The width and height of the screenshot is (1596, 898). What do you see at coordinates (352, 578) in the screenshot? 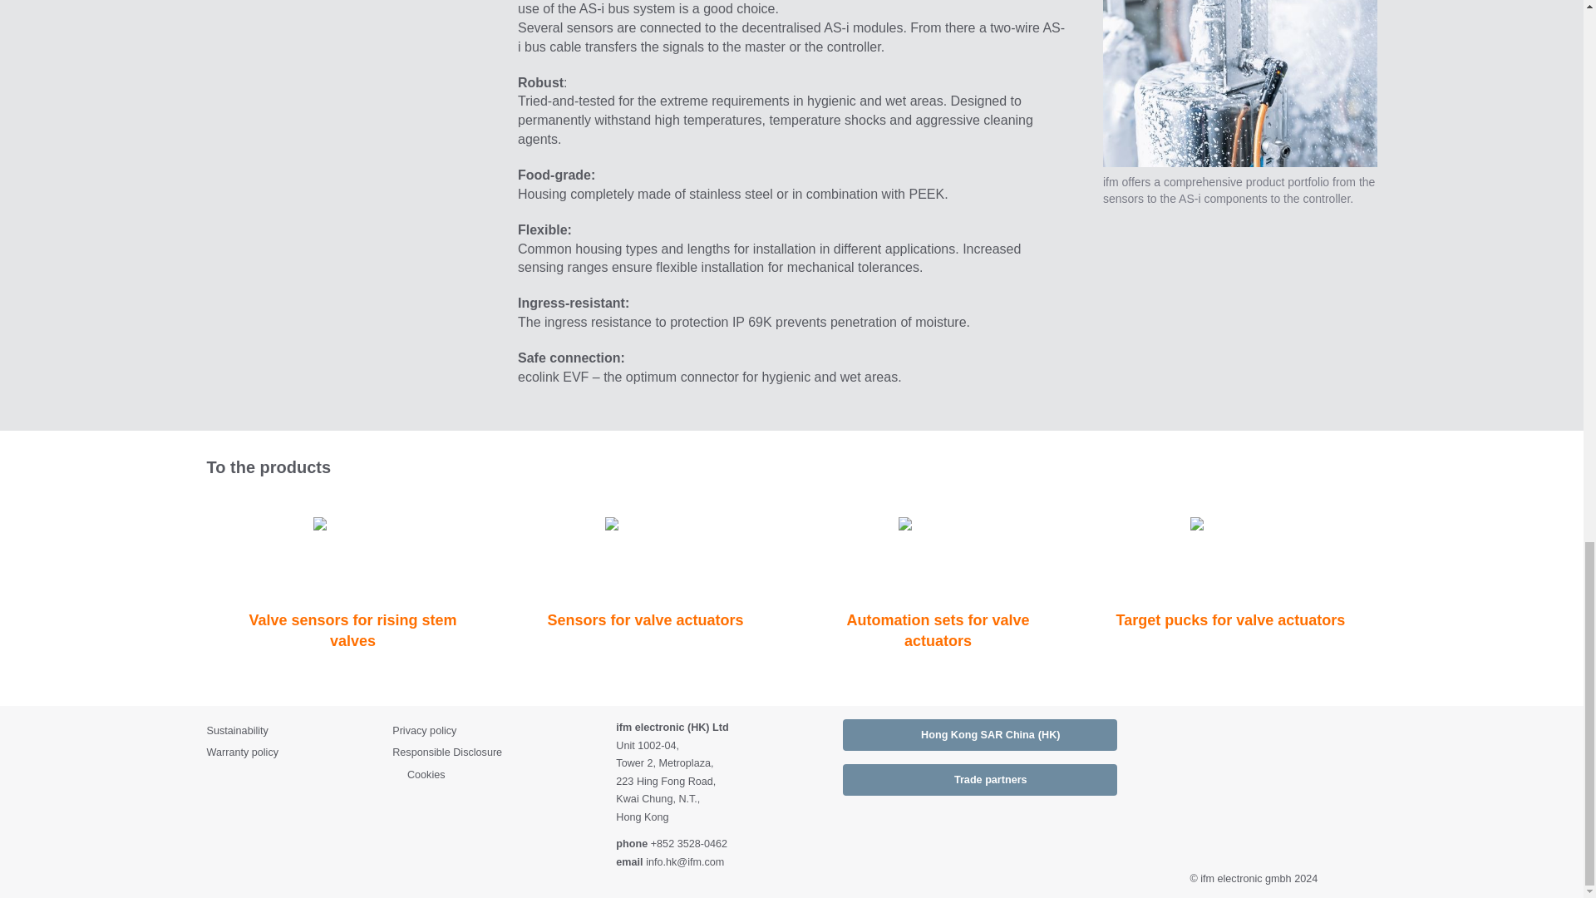
I see `Valve sensors for rising stem valves` at bounding box center [352, 578].